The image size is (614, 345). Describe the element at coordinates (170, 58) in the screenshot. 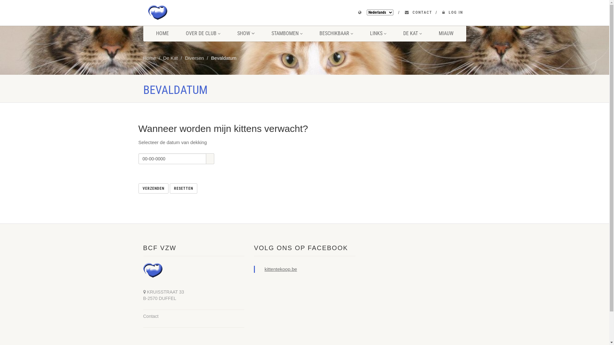

I see `De Kat` at that location.